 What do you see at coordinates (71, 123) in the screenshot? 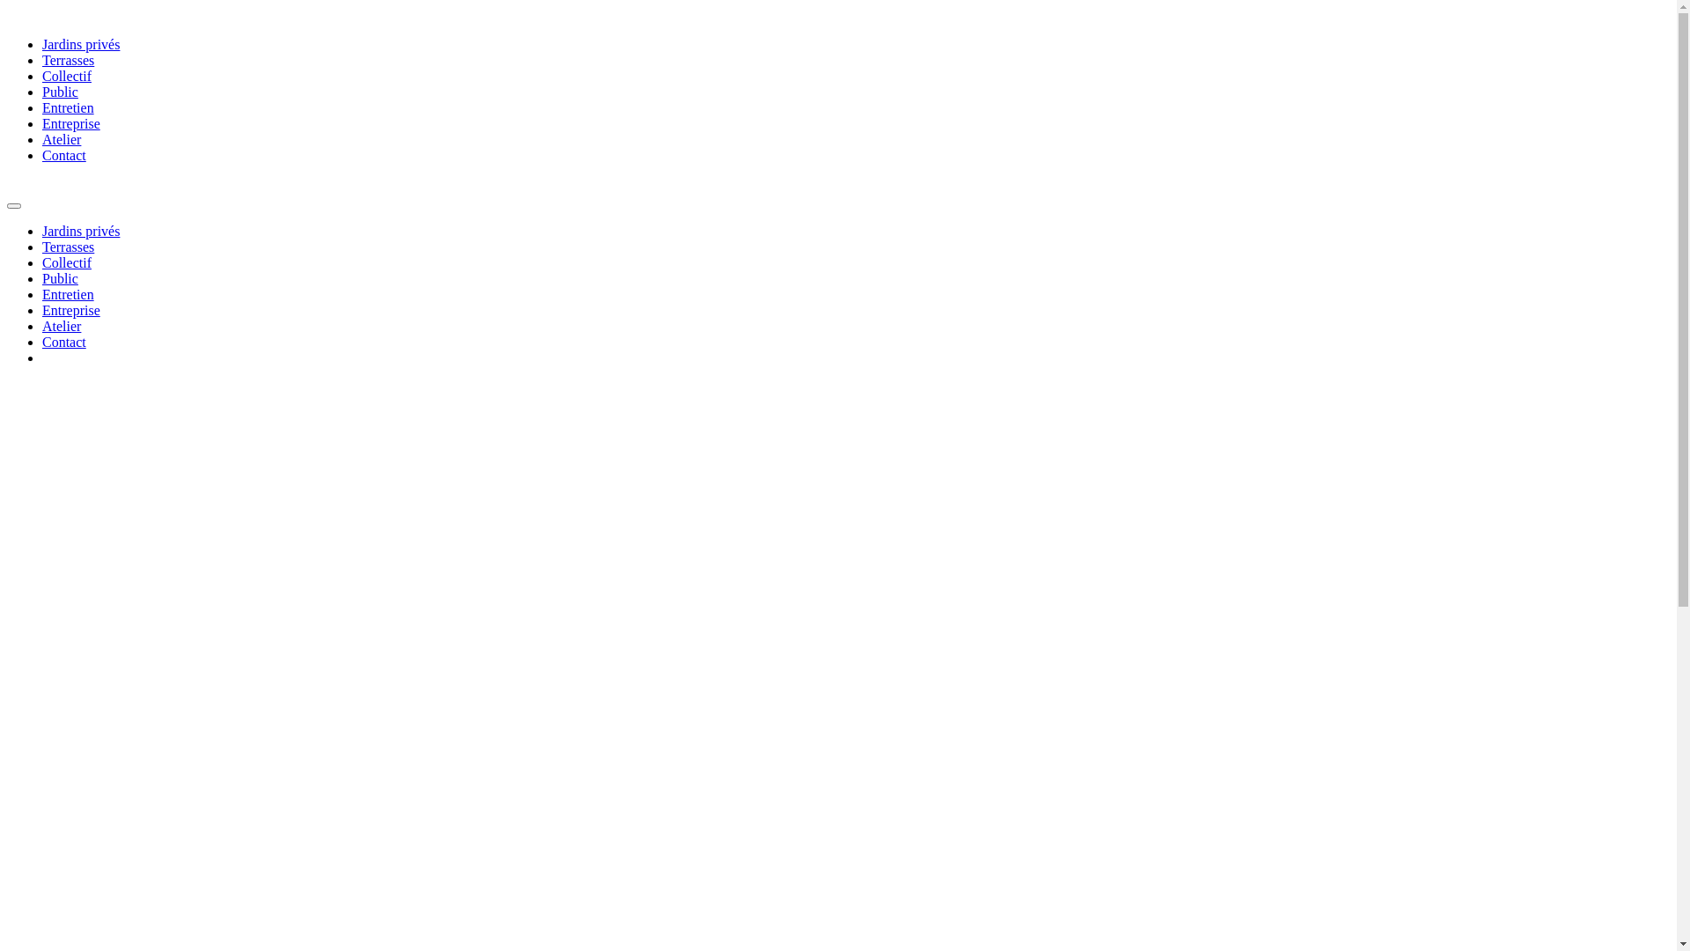
I see `Entreprise` at bounding box center [71, 123].